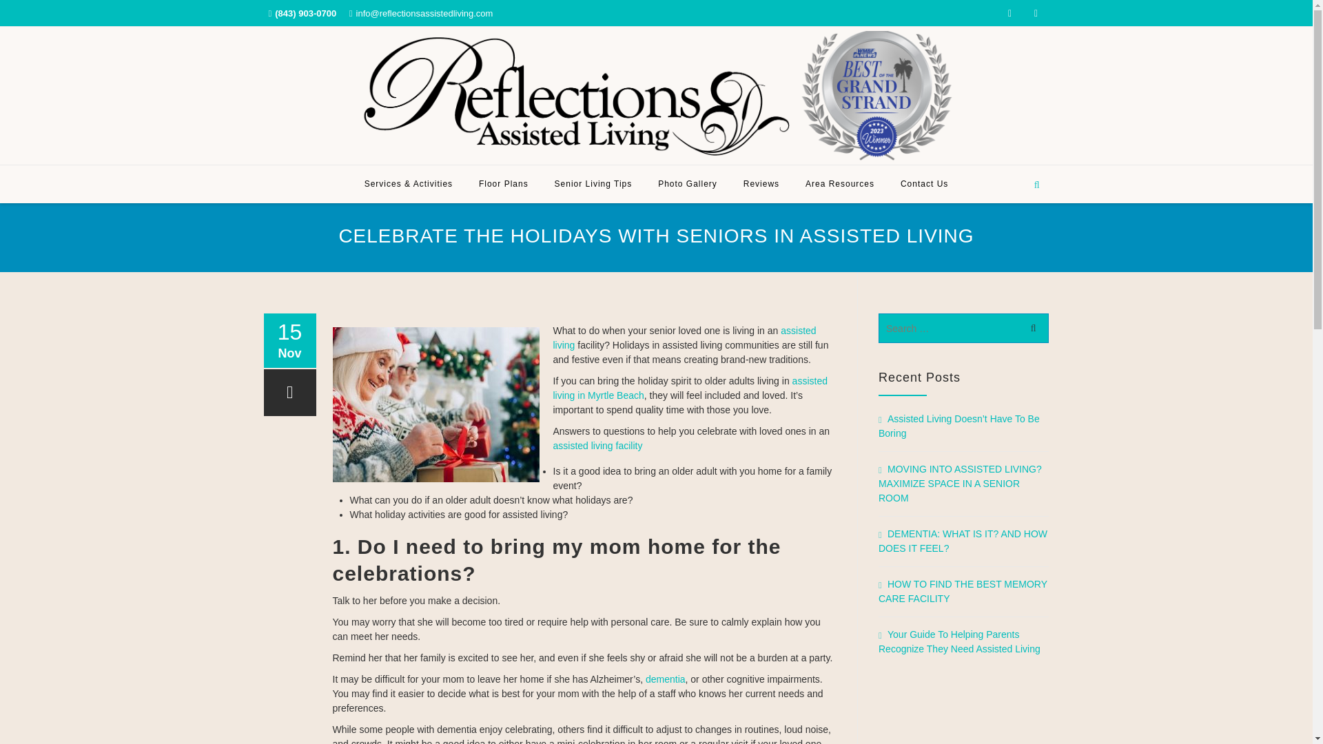  What do you see at coordinates (925, 183) in the screenshot?
I see `Contact Us` at bounding box center [925, 183].